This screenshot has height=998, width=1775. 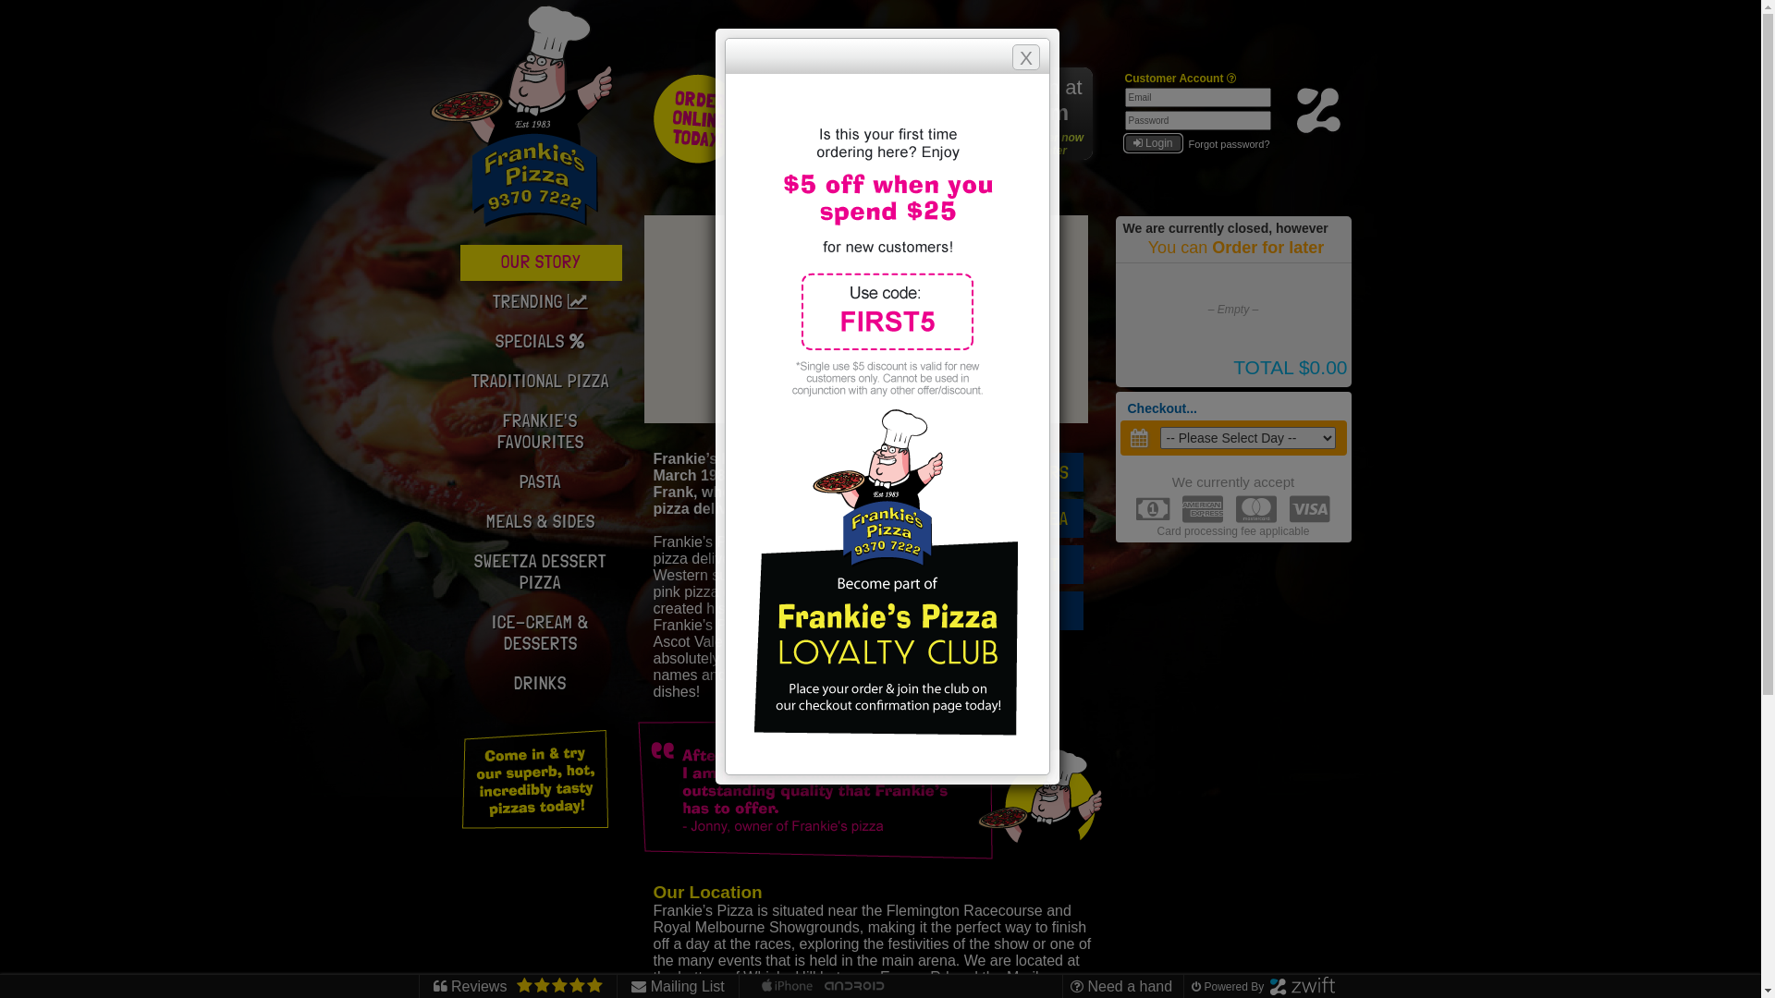 I want to click on TRADITIONAL PIZZA, so click(x=538, y=383).